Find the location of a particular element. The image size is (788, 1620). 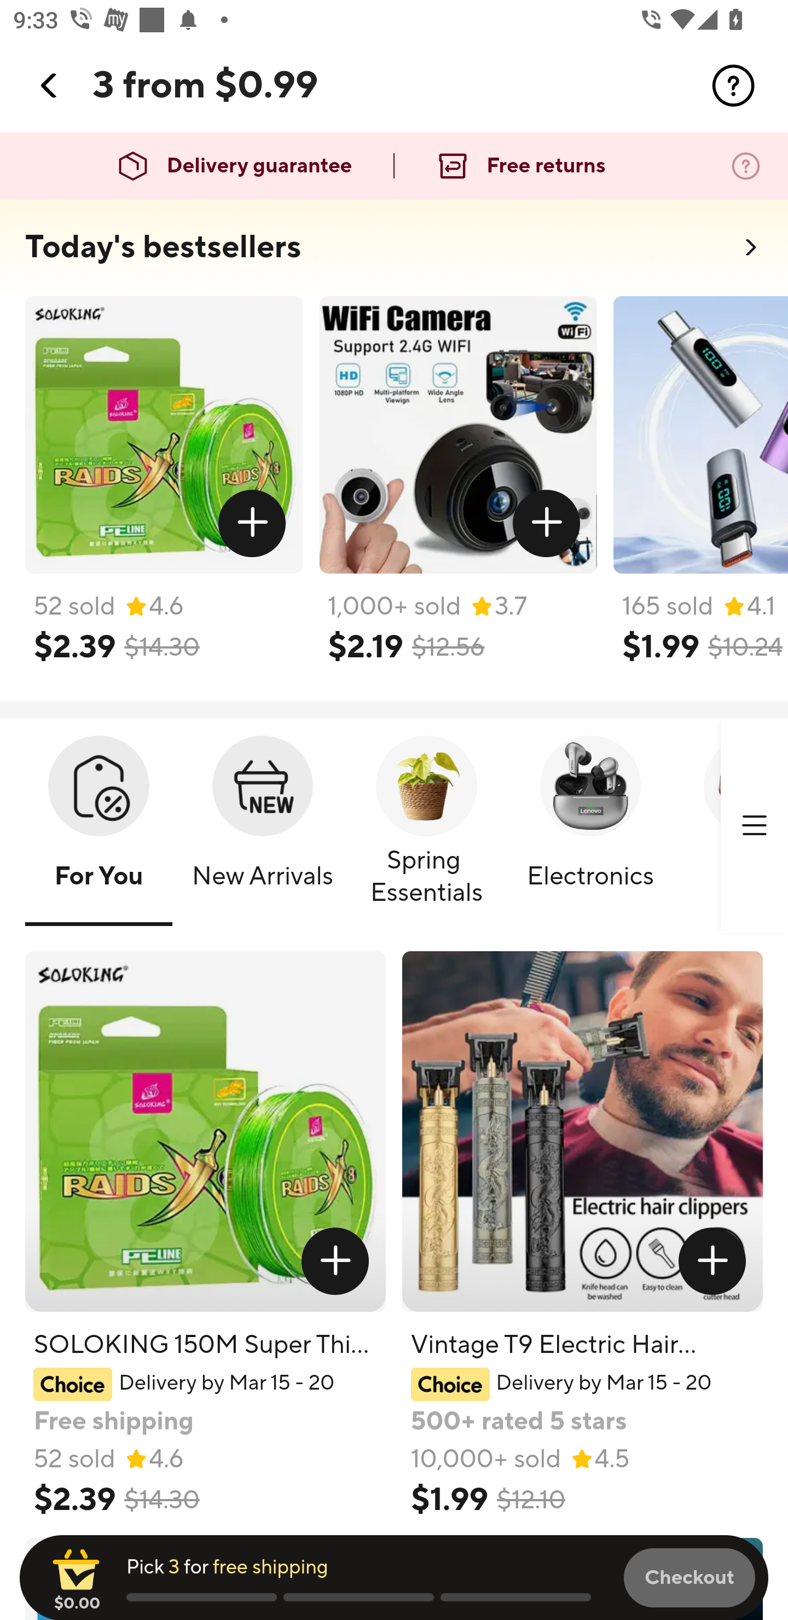

 is located at coordinates (754, 826).